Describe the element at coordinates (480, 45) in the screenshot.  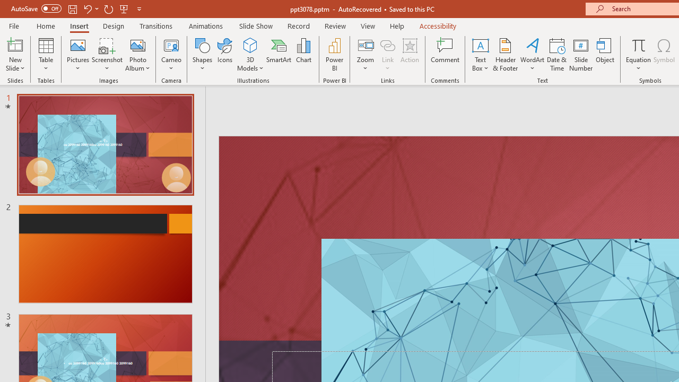
I see `Draw Horizontal Text Box` at that location.